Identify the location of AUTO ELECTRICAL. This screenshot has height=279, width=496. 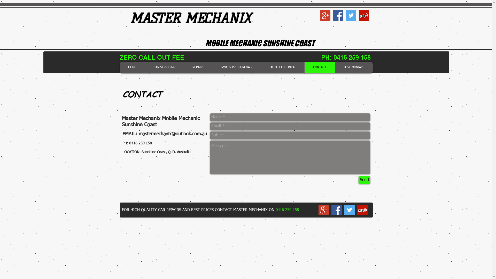
(283, 68).